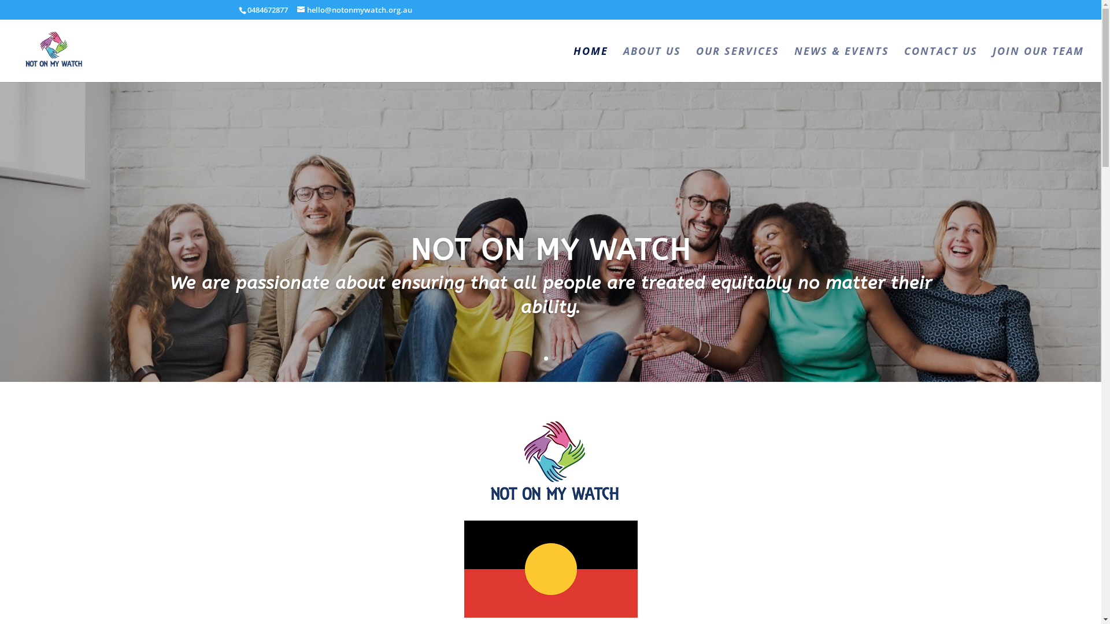  What do you see at coordinates (355, 10) in the screenshot?
I see `hello@notonmywatch.org.au` at bounding box center [355, 10].